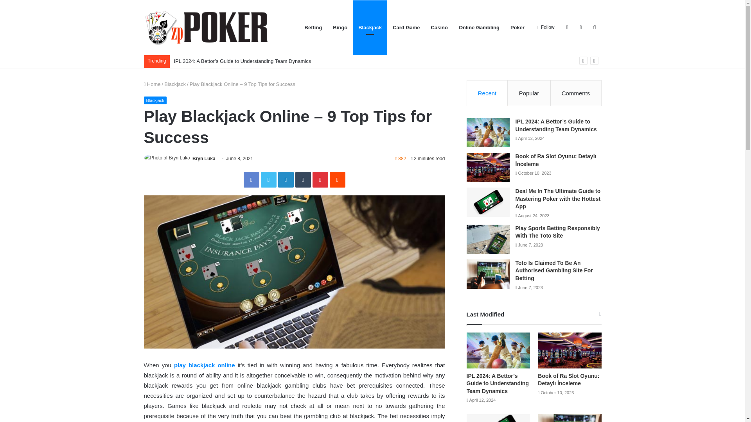 This screenshot has height=422, width=751. What do you see at coordinates (251, 179) in the screenshot?
I see `Facebook` at bounding box center [251, 179].